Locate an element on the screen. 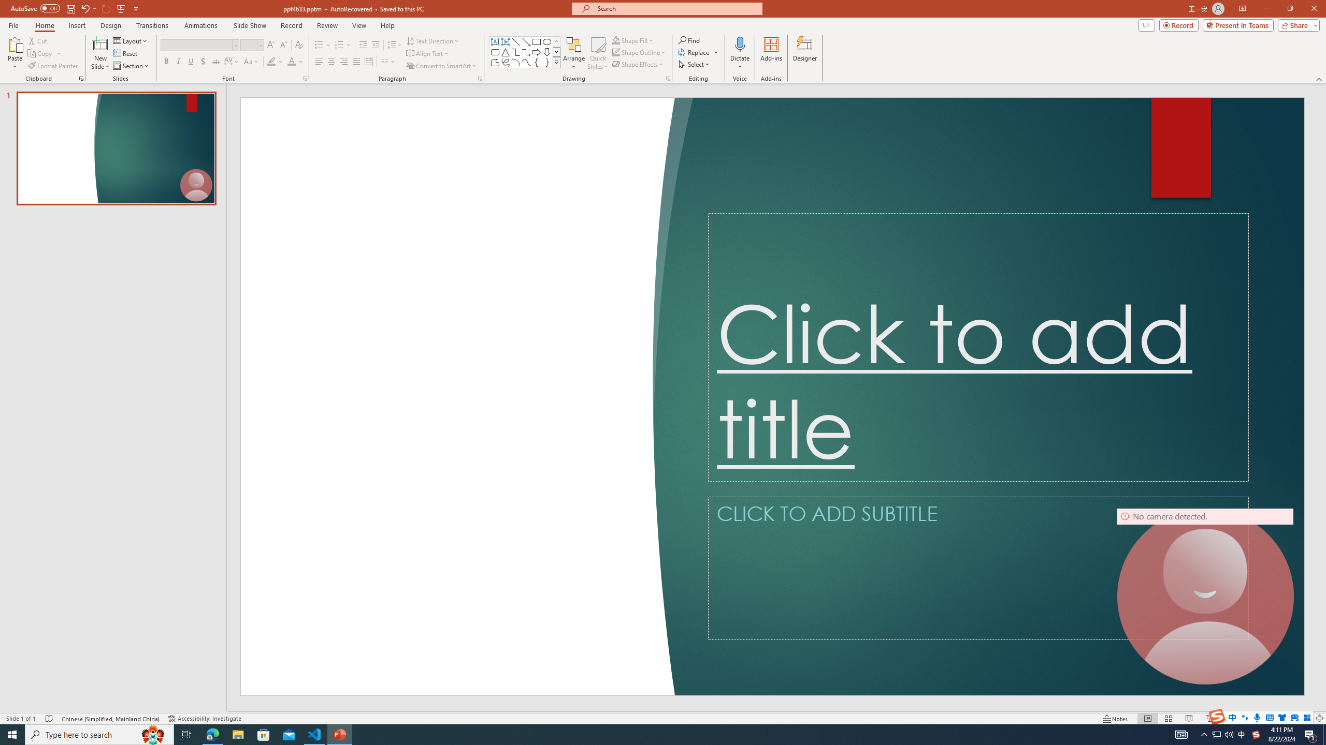 Image resolution: width=1326 pixels, height=745 pixels. Freeform: Shape is located at coordinates (495, 62).